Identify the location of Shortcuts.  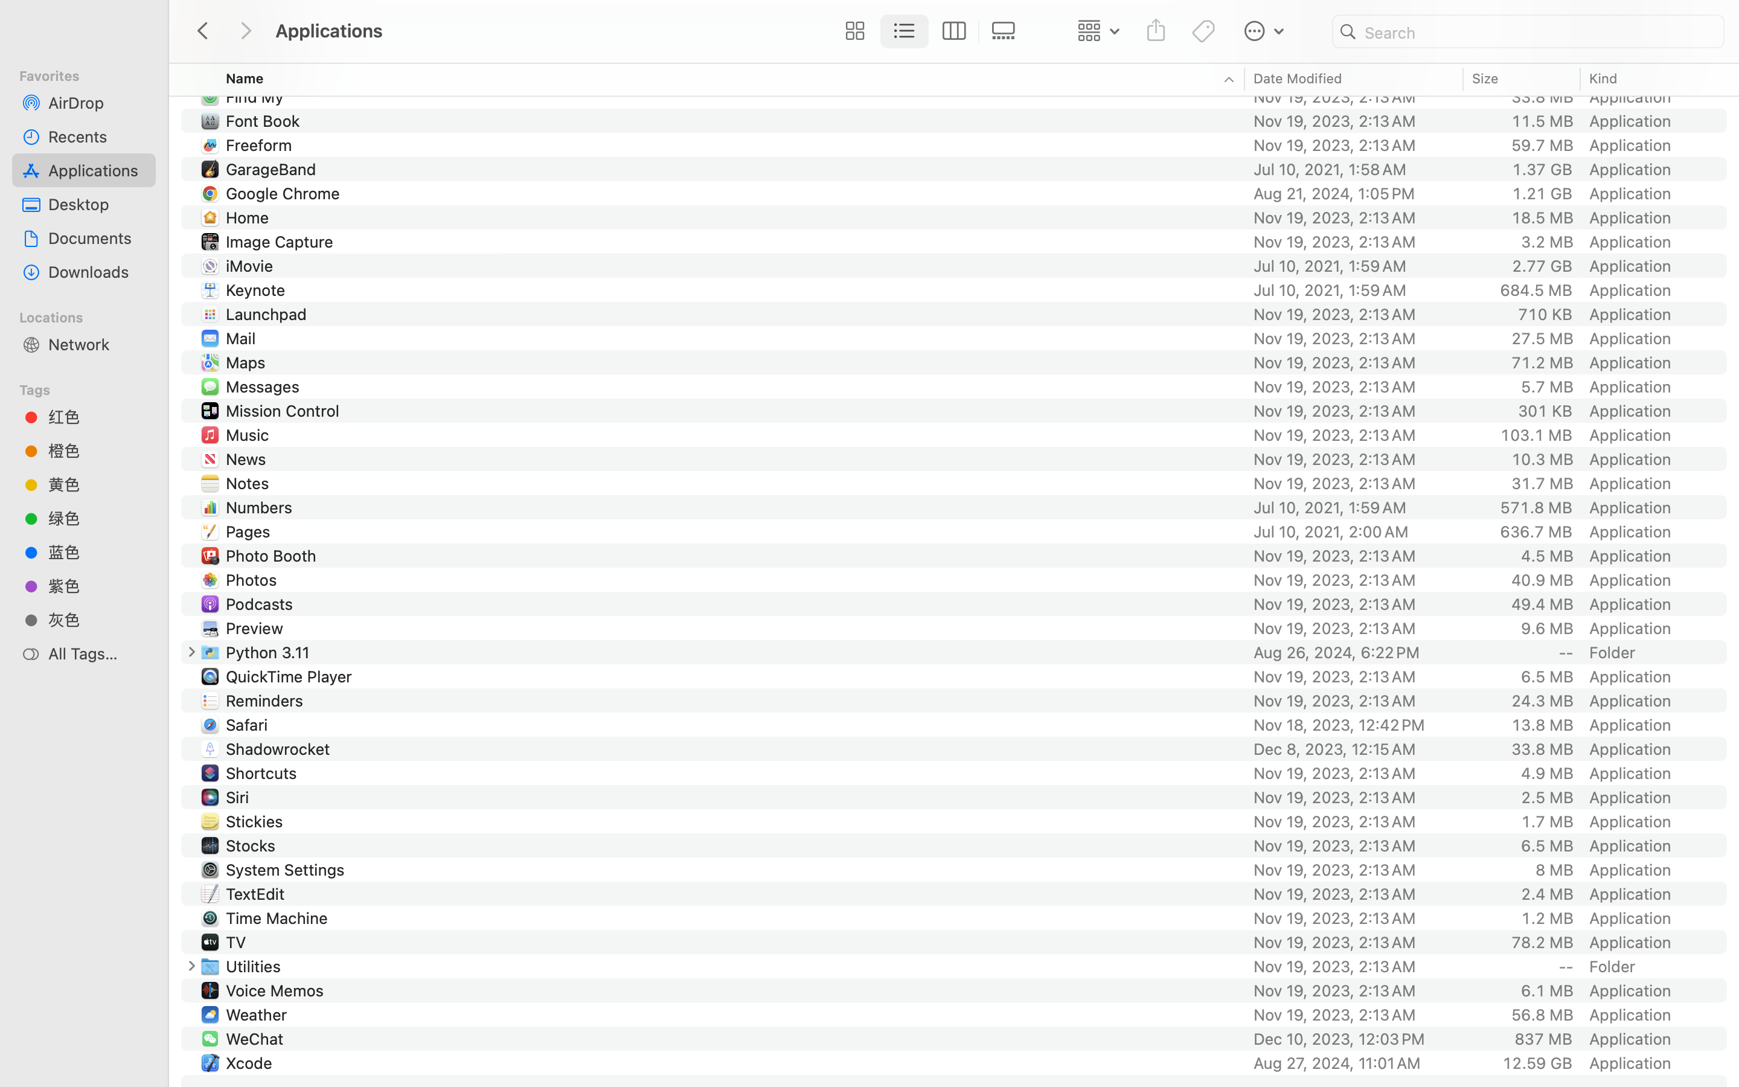
(263, 773).